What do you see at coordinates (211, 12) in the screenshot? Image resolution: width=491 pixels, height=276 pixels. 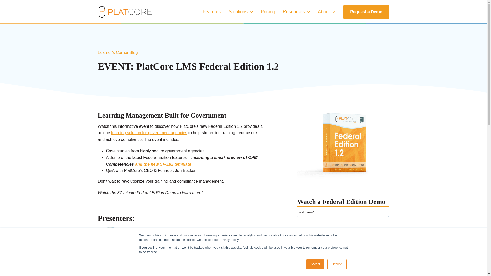 I see `Features` at bounding box center [211, 12].